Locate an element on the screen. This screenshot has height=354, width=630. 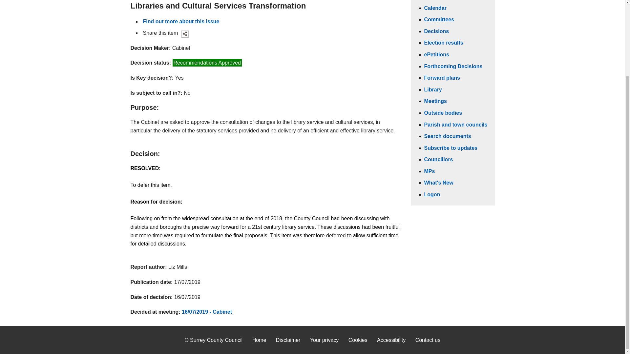
Decisions is located at coordinates (436, 31).